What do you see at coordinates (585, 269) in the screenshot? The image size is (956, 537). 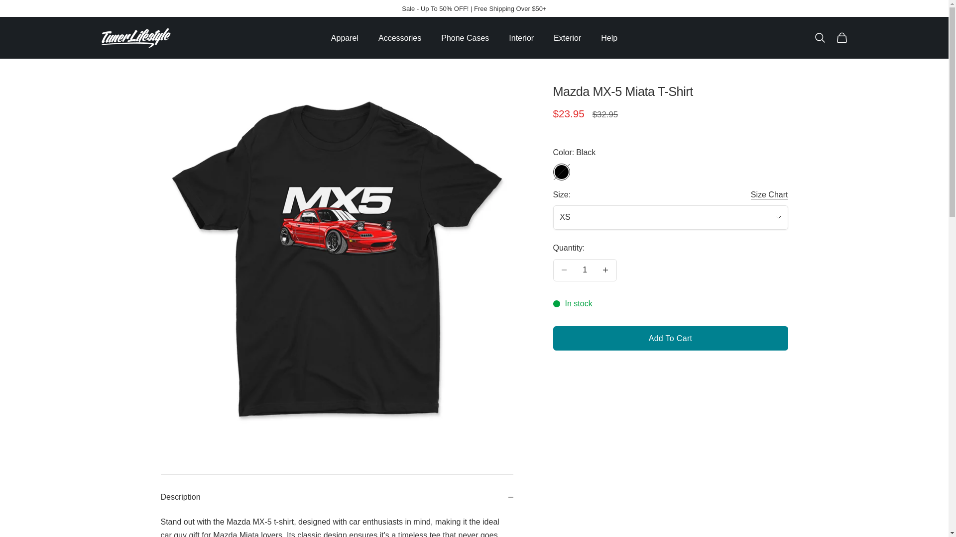 I see `XS` at bounding box center [585, 269].